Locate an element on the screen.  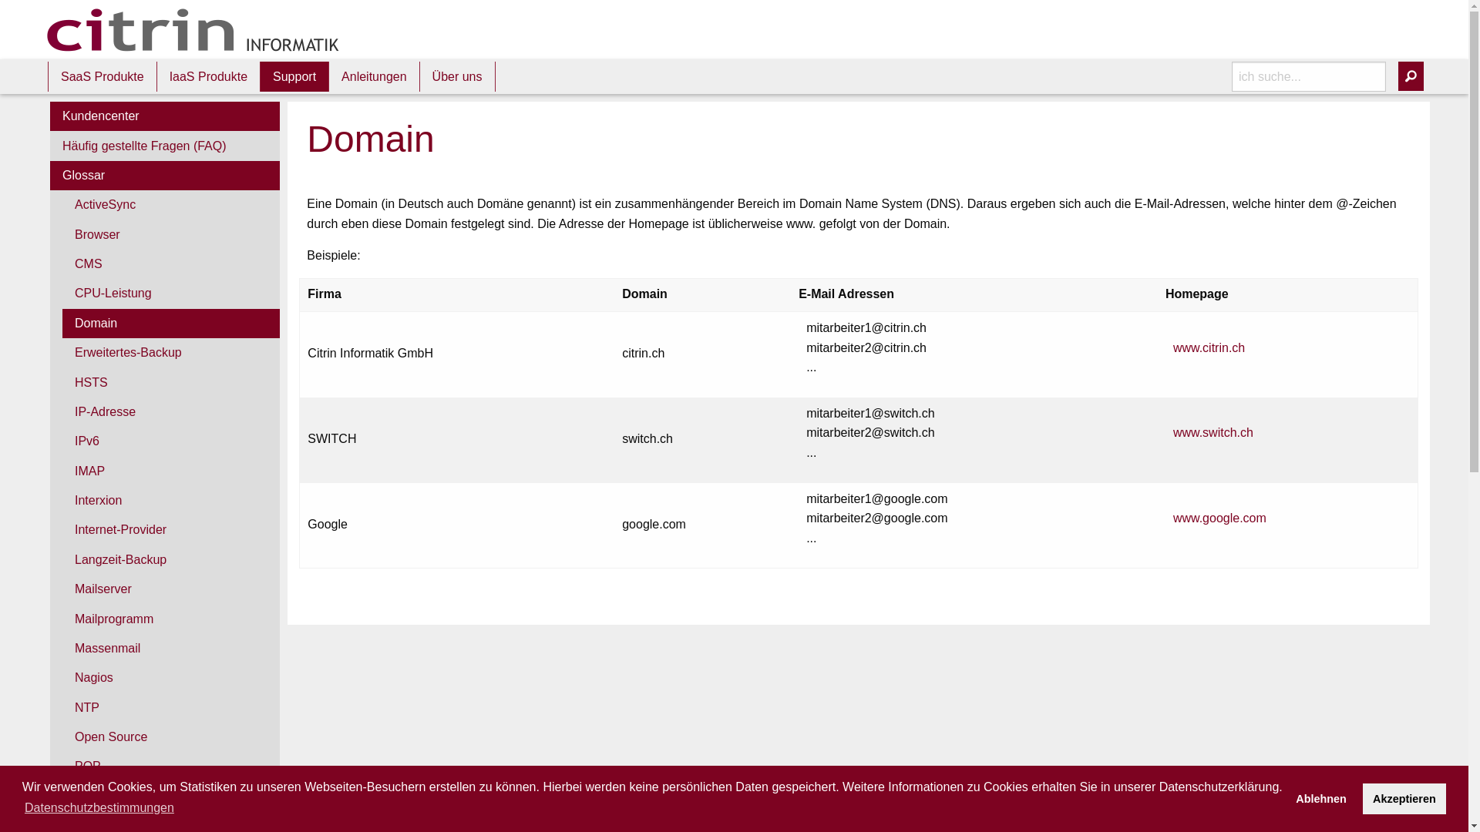
www.citrin.ch is located at coordinates (1209, 348).